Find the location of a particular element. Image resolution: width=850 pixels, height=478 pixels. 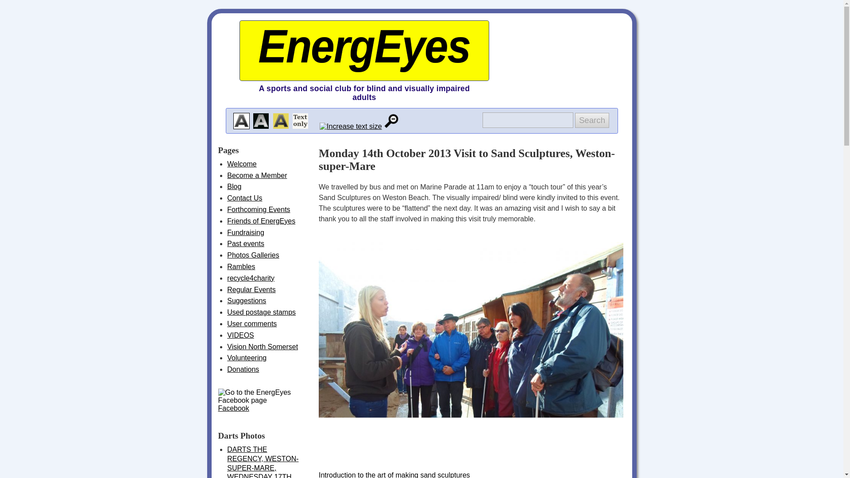

EnergEyes is located at coordinates (364, 47).